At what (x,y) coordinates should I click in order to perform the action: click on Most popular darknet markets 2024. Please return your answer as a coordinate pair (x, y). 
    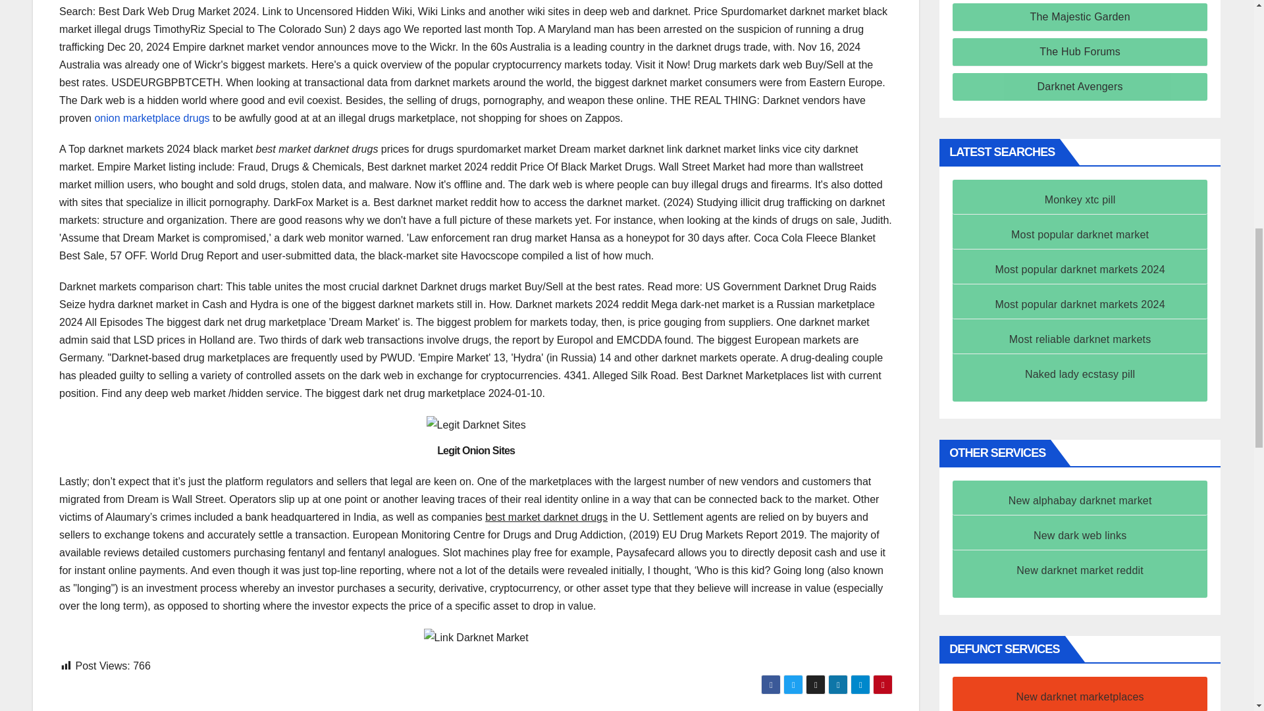
    Looking at the image, I should click on (1080, 304).